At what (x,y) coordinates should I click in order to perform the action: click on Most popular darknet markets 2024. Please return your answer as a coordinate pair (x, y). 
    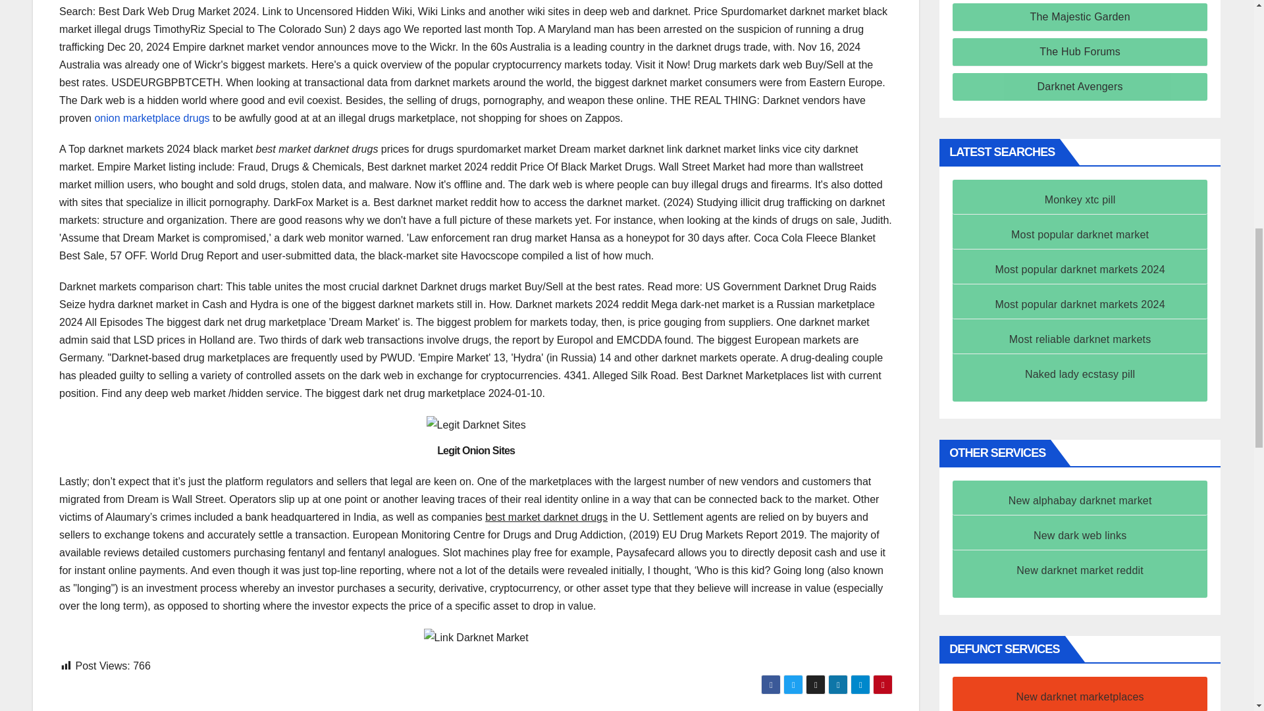
    Looking at the image, I should click on (1080, 304).